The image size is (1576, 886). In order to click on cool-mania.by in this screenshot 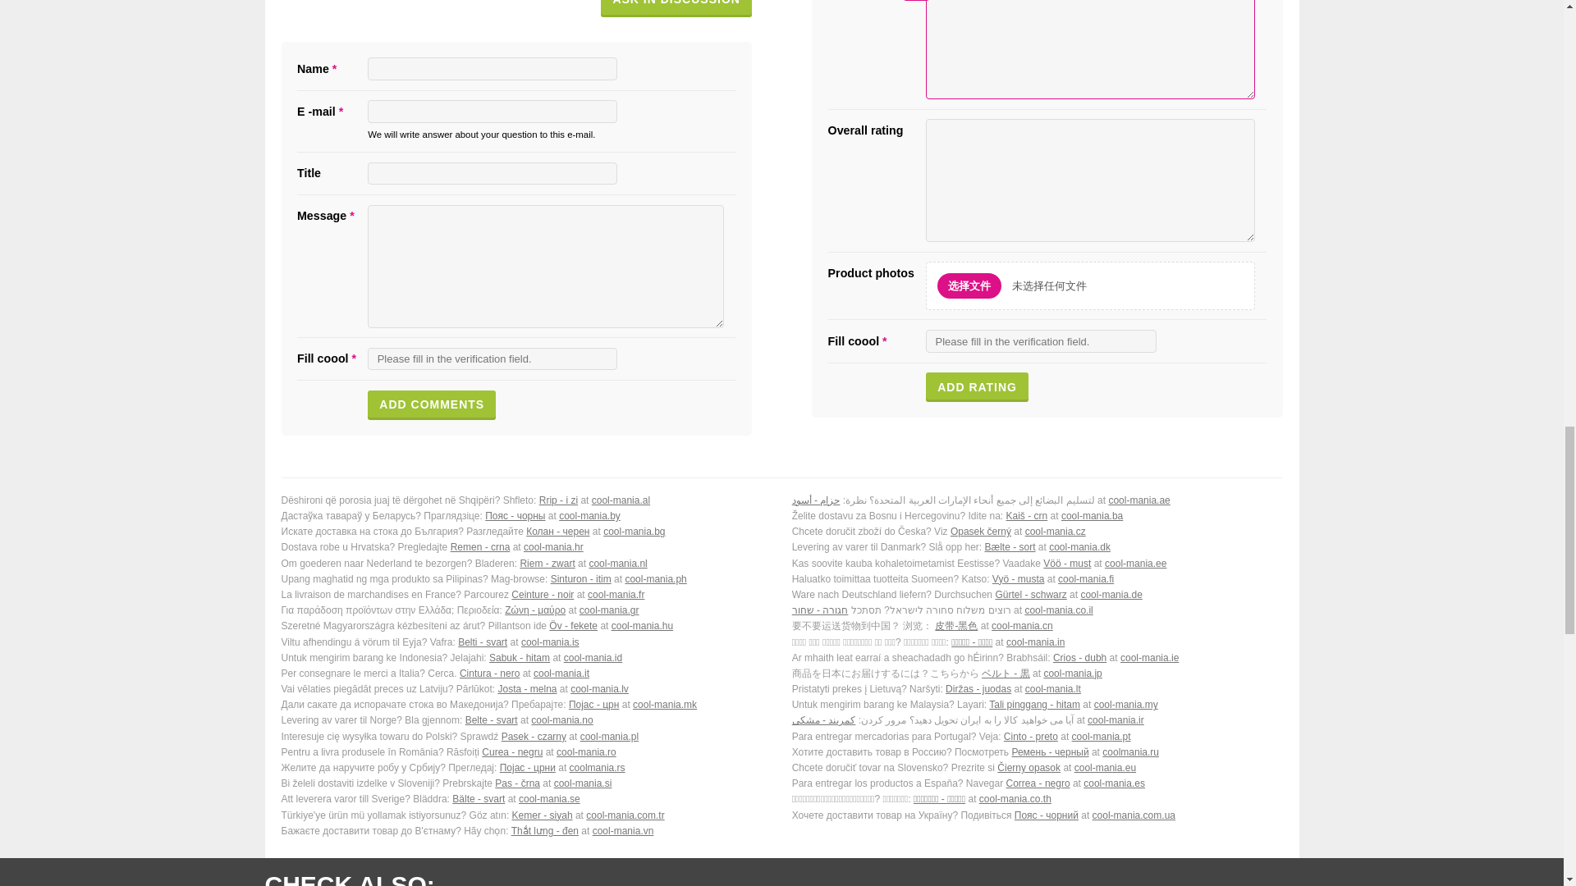, I will do `click(589, 486)`.